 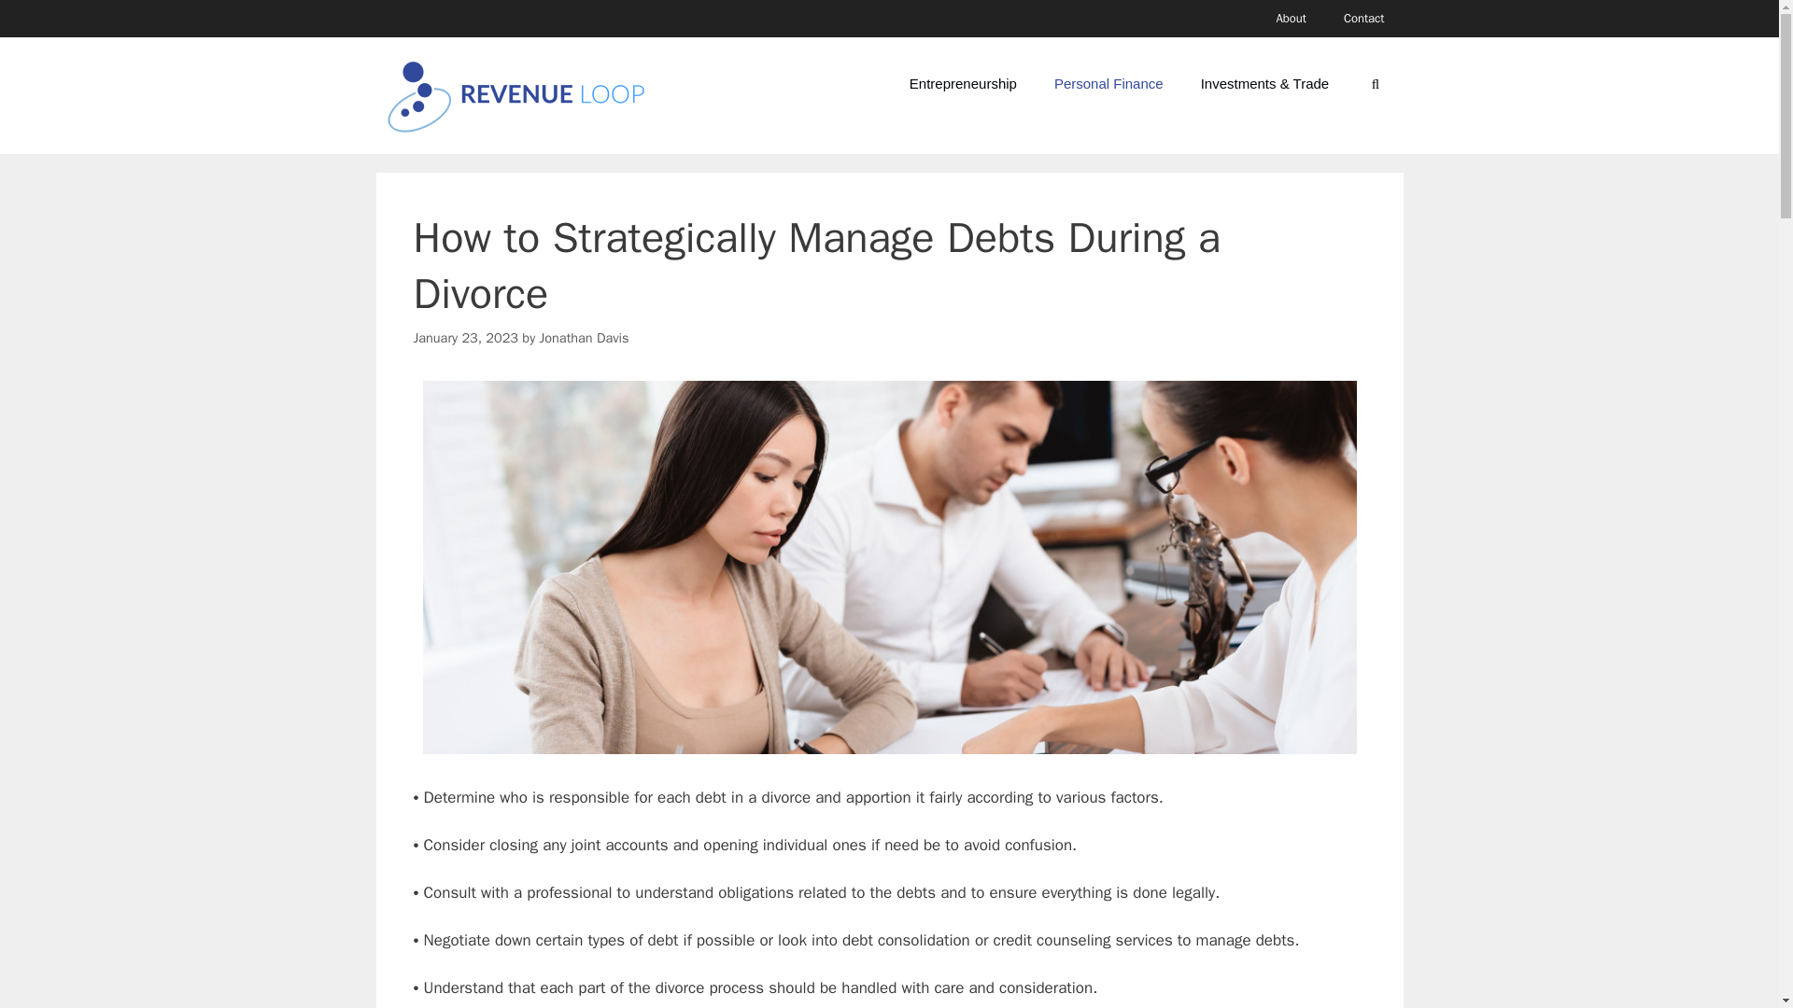 I want to click on Contact, so click(x=1363, y=19).